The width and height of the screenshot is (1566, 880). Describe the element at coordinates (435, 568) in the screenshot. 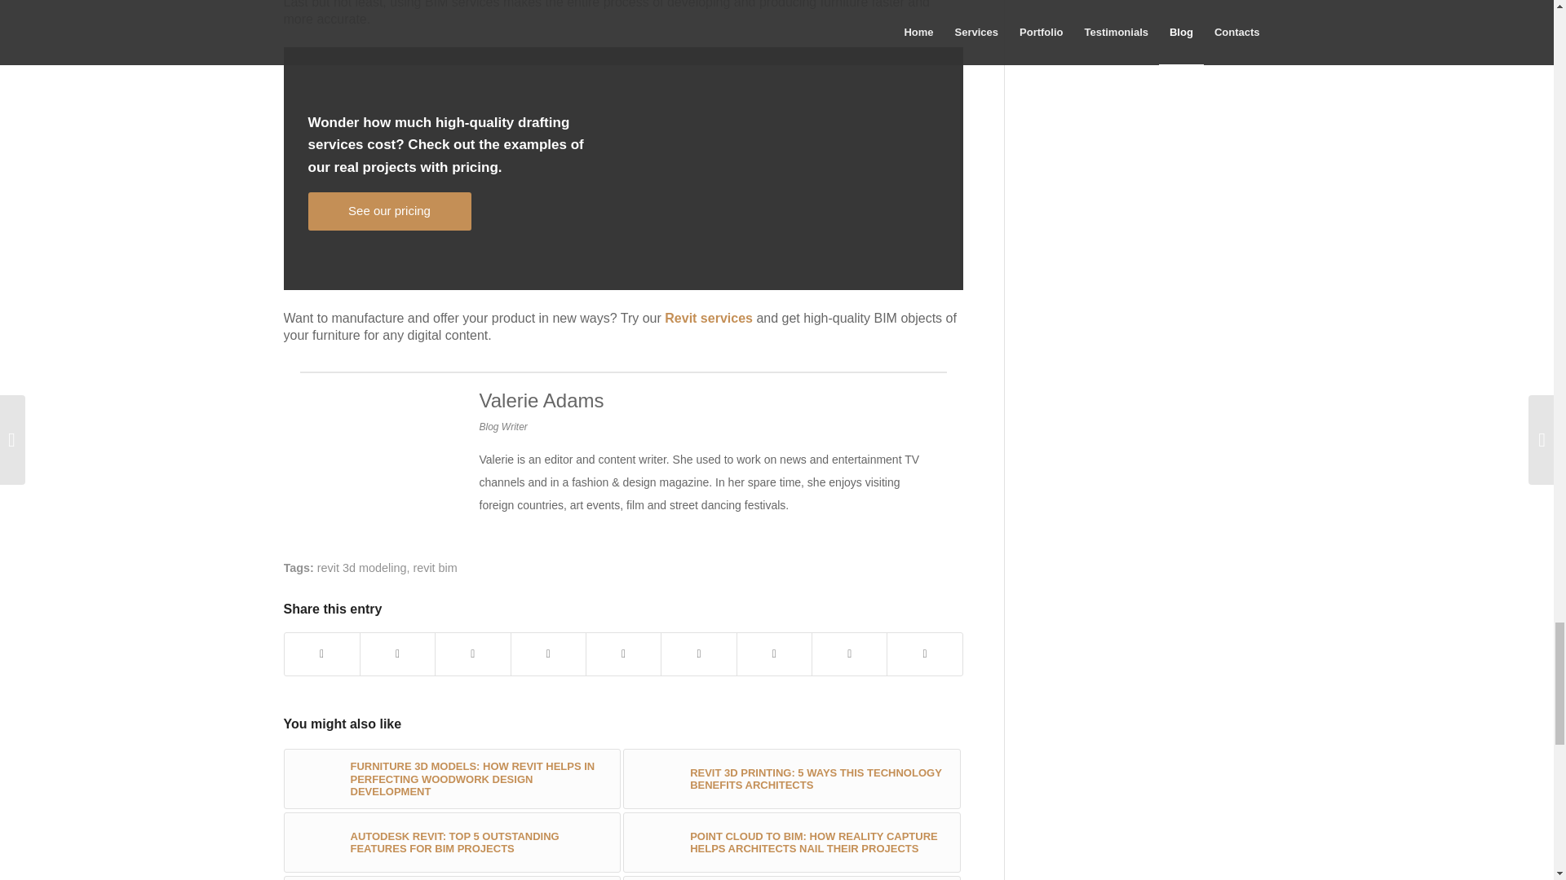

I see `revit bim` at that location.